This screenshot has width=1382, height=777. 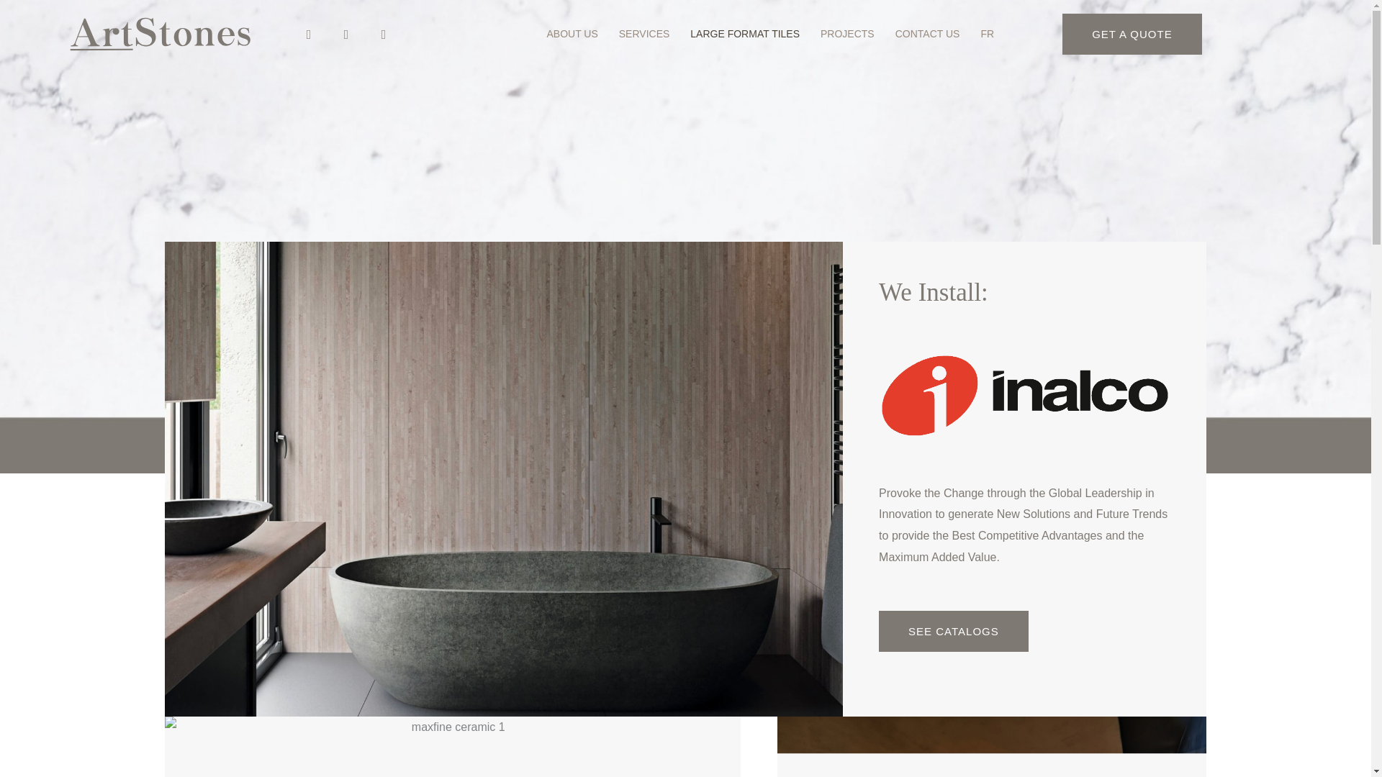 What do you see at coordinates (645, 34) in the screenshot?
I see `SERVICES` at bounding box center [645, 34].